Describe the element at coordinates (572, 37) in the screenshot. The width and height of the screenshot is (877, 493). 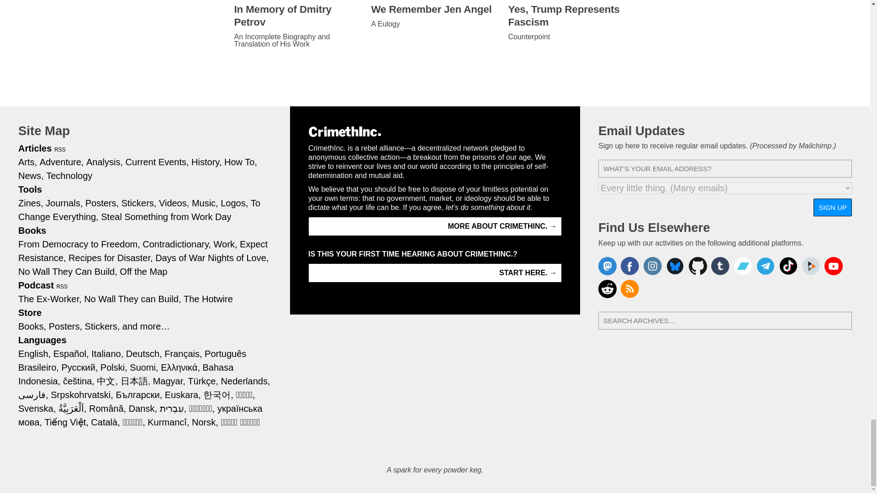
I see `Counterpoint` at that location.